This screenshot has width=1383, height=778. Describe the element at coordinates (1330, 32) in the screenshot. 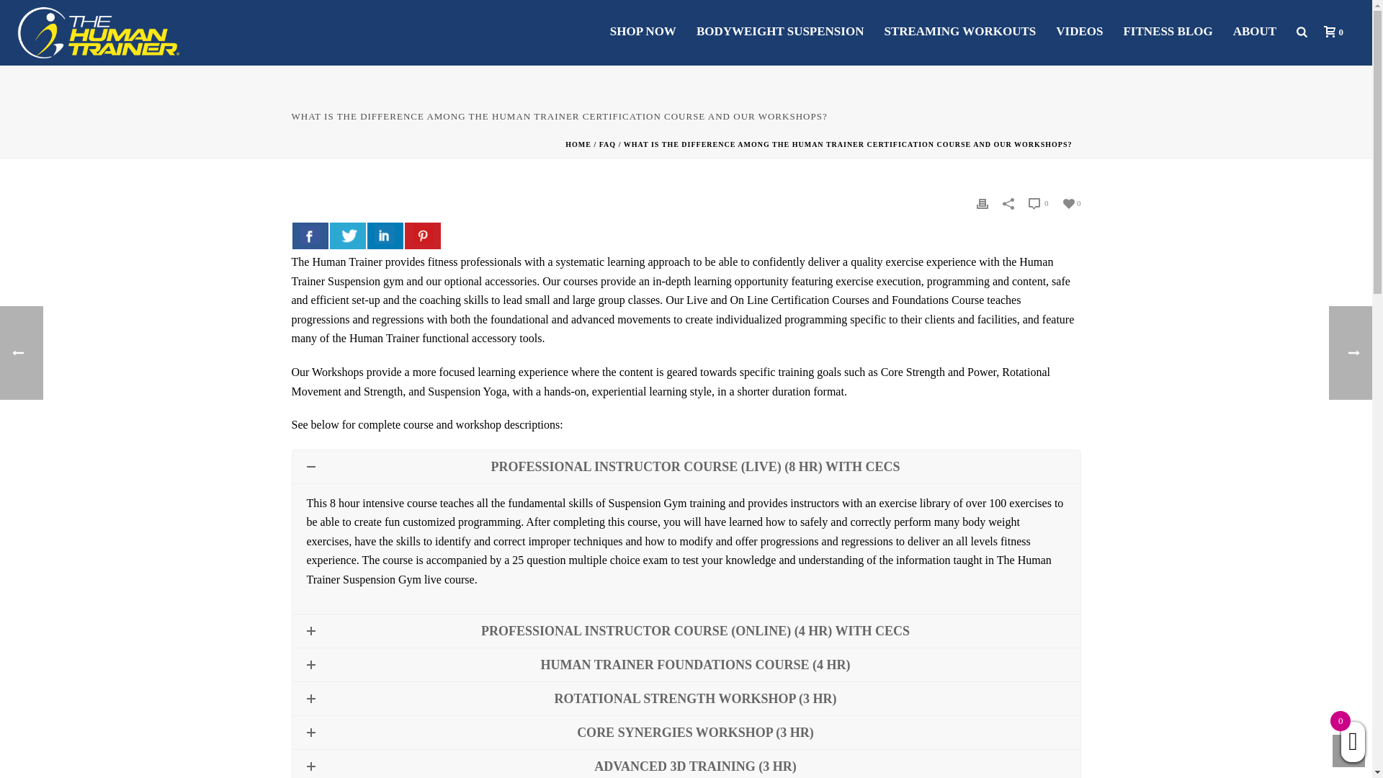

I see `0` at that location.